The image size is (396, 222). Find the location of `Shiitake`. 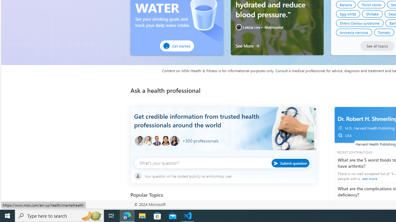

Shiitake is located at coordinates (372, 14).